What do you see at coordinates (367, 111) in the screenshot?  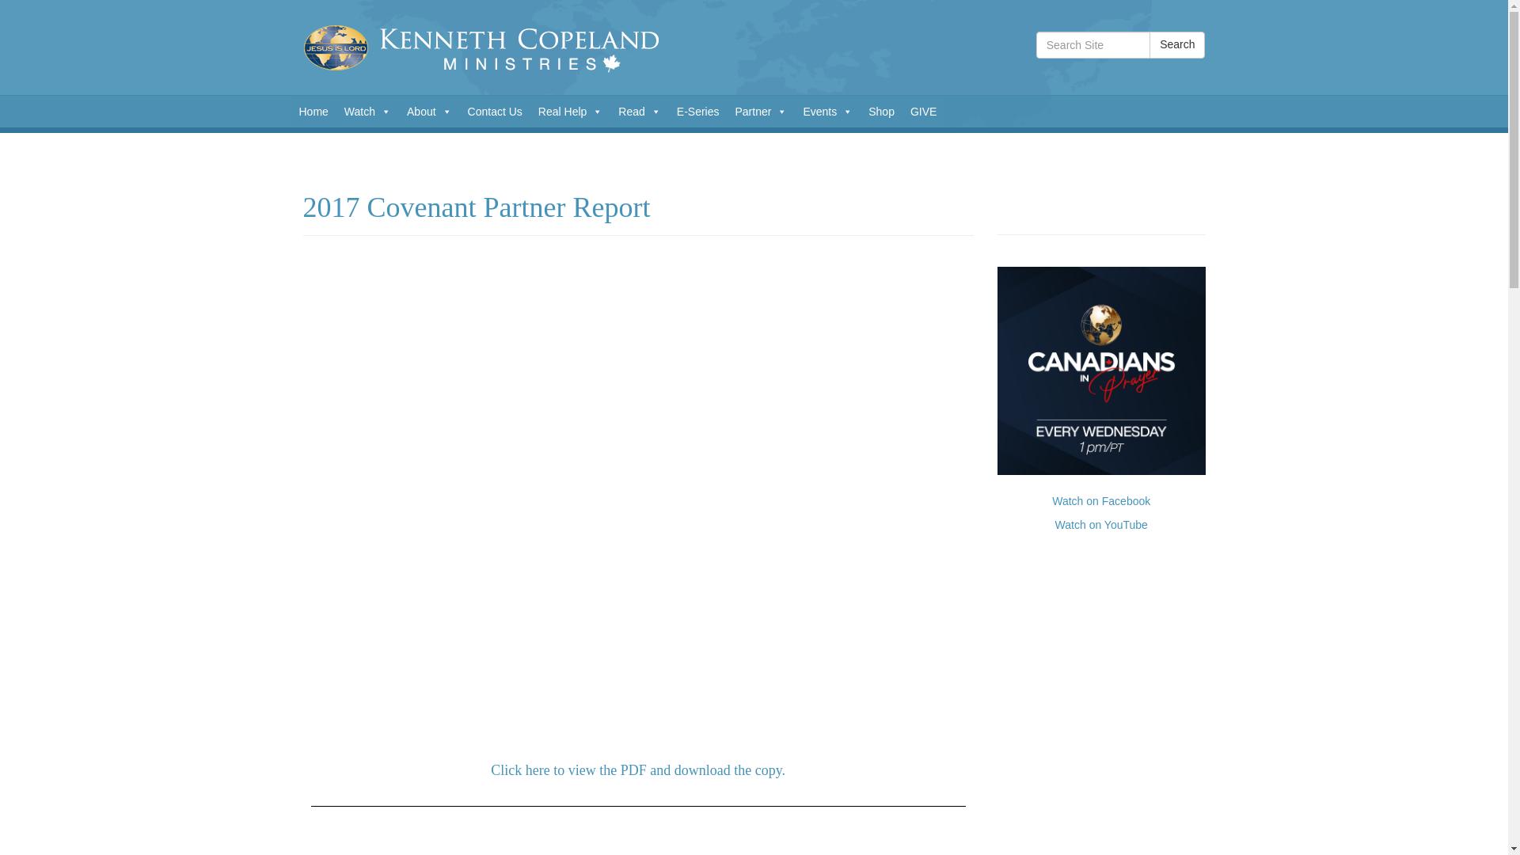 I see `Watch` at bounding box center [367, 111].